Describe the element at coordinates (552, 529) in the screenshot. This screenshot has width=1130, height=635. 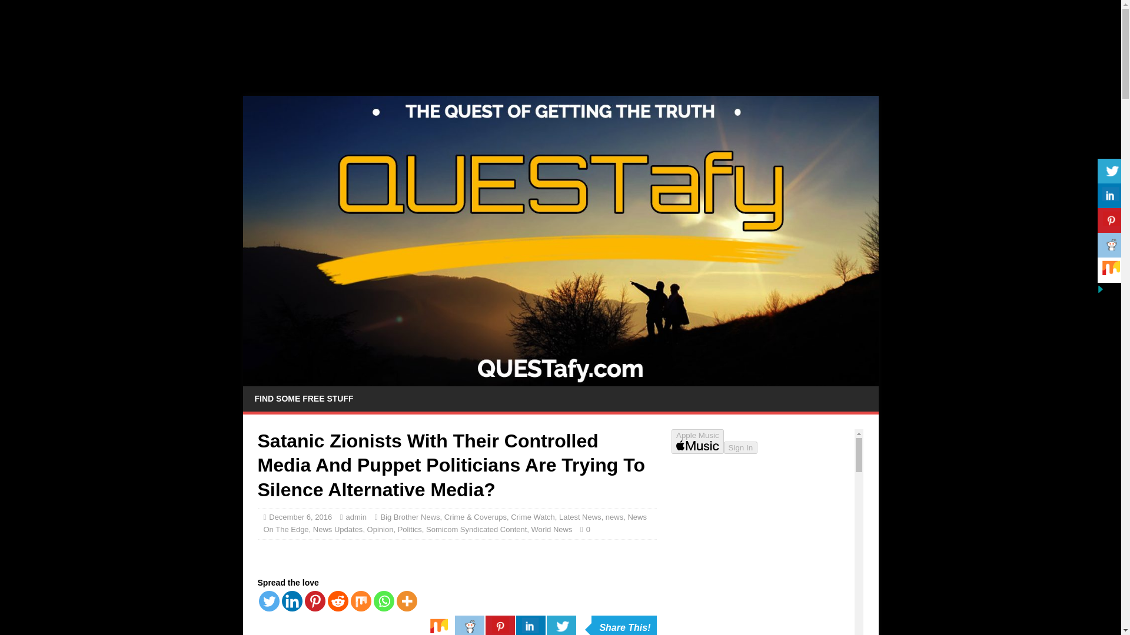
I see `World News` at that location.